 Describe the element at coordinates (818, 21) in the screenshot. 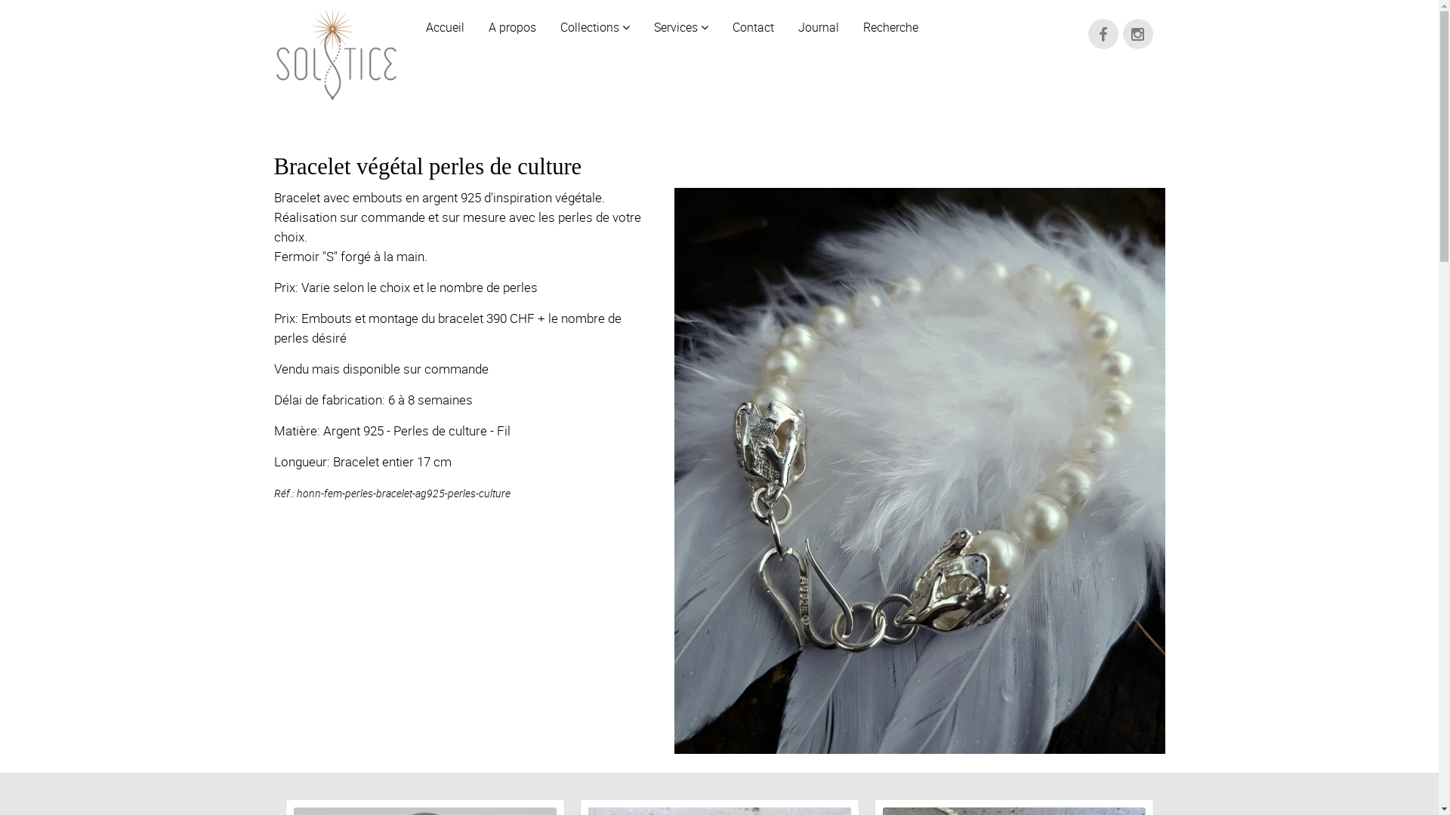

I see `Journal` at that location.